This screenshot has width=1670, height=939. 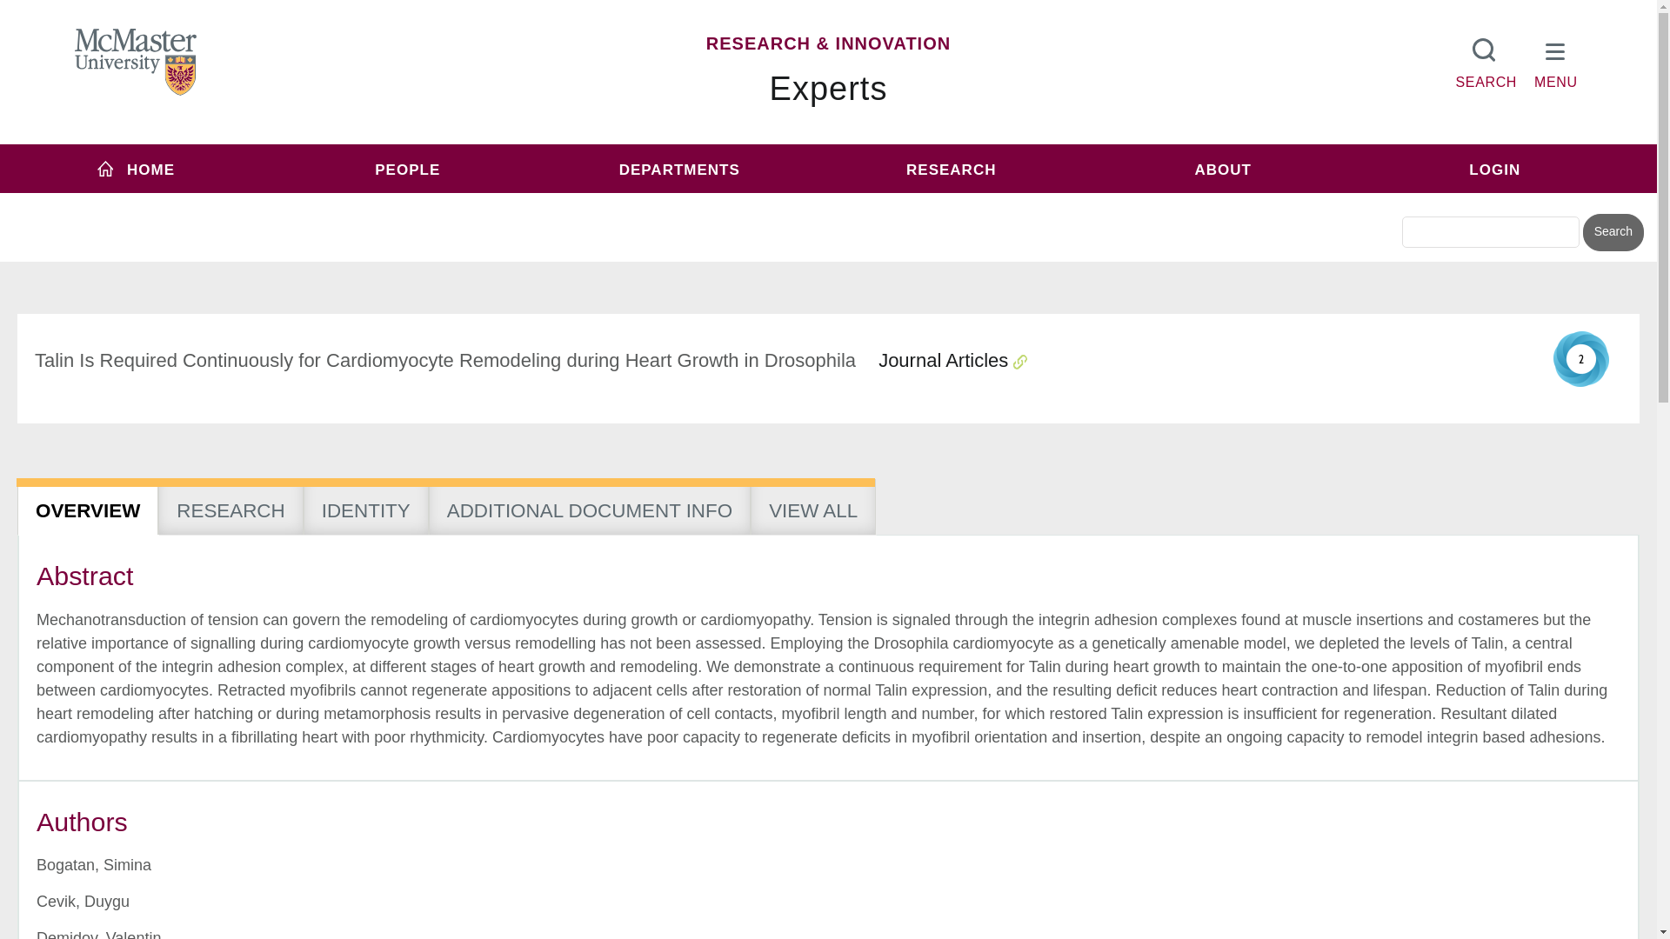 What do you see at coordinates (829, 89) in the screenshot?
I see `Experts` at bounding box center [829, 89].